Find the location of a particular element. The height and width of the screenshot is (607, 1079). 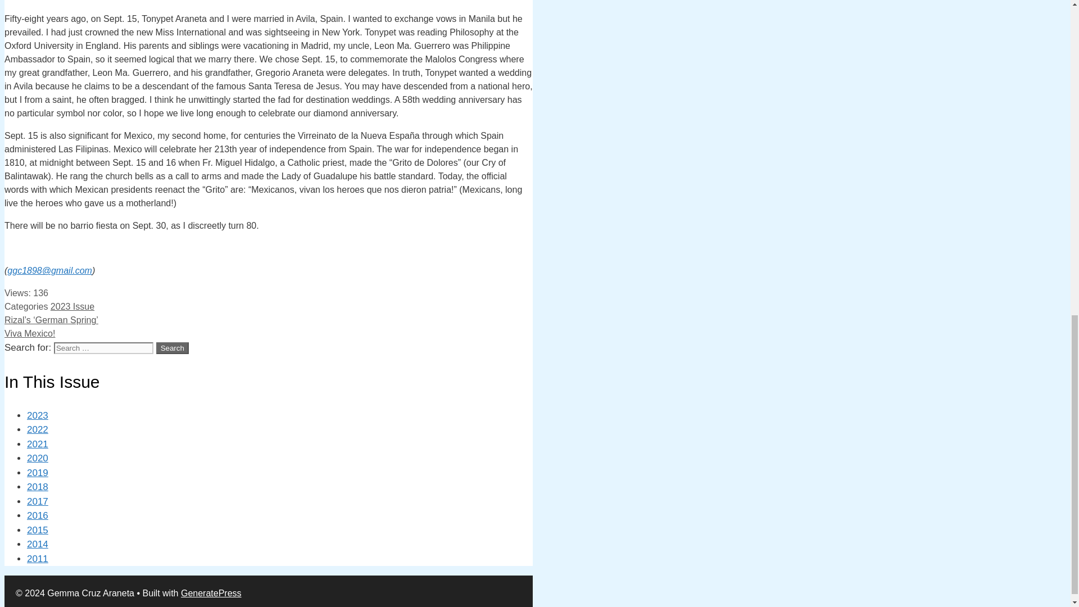

2022 is located at coordinates (38, 429).